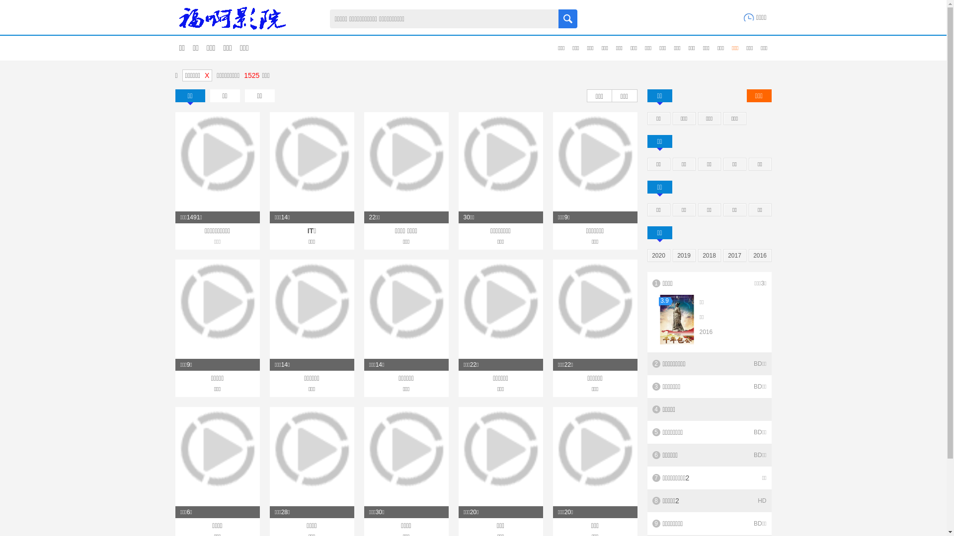  Describe the element at coordinates (734, 256) in the screenshot. I see `2017` at that location.